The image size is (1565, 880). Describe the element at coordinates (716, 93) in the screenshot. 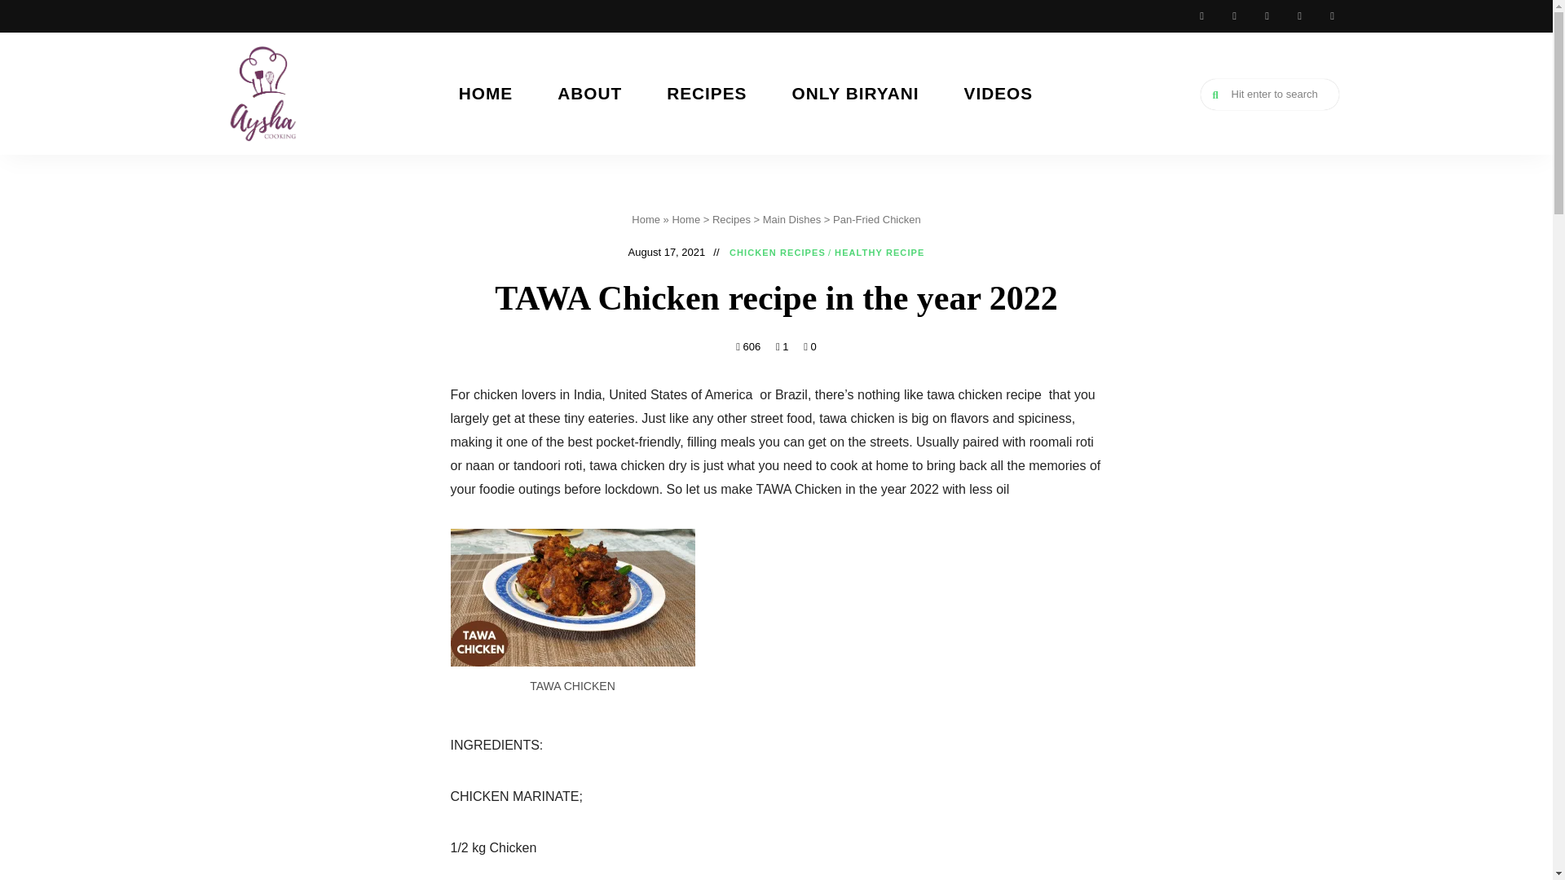

I see `RECIPES` at that location.